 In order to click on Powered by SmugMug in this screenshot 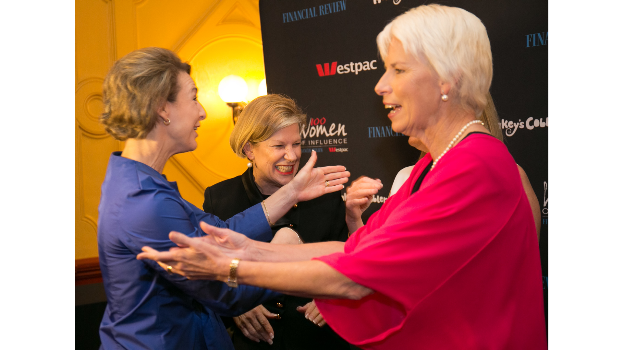, I will do `click(572, 135)`.